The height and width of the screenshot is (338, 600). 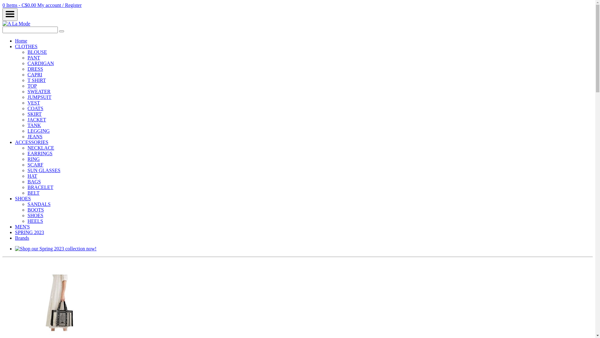 I want to click on My account / Register, so click(x=60, y=5).